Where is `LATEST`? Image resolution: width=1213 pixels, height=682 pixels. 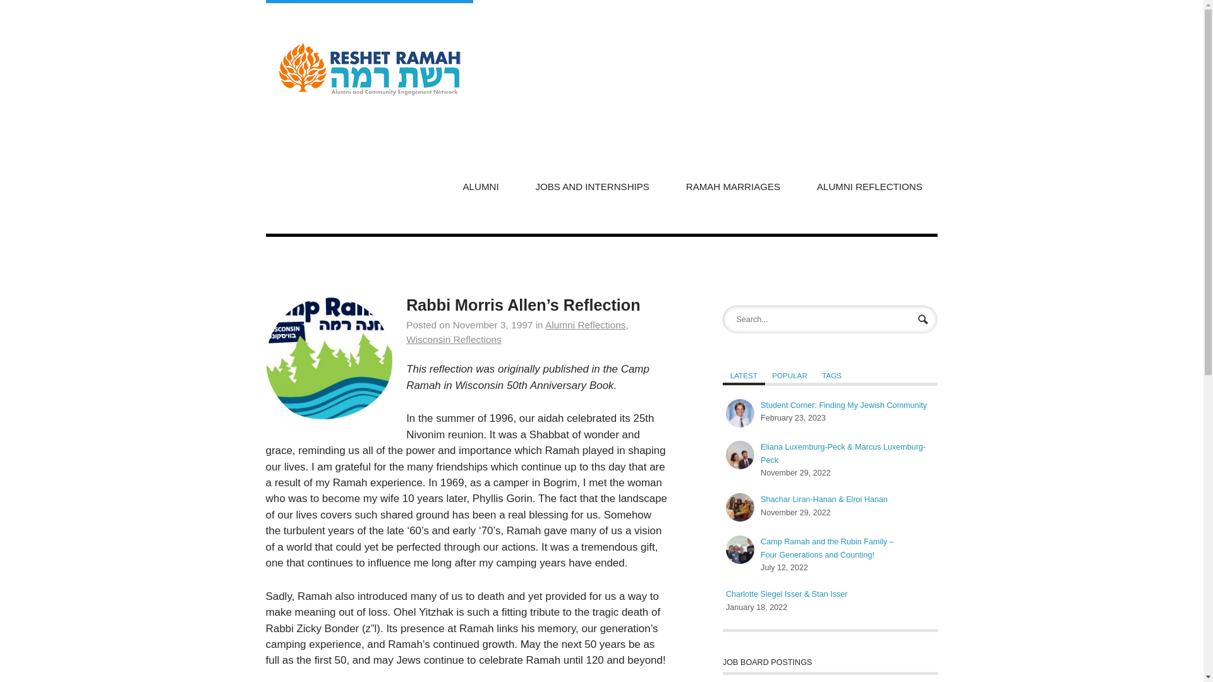
LATEST is located at coordinates (744, 375).